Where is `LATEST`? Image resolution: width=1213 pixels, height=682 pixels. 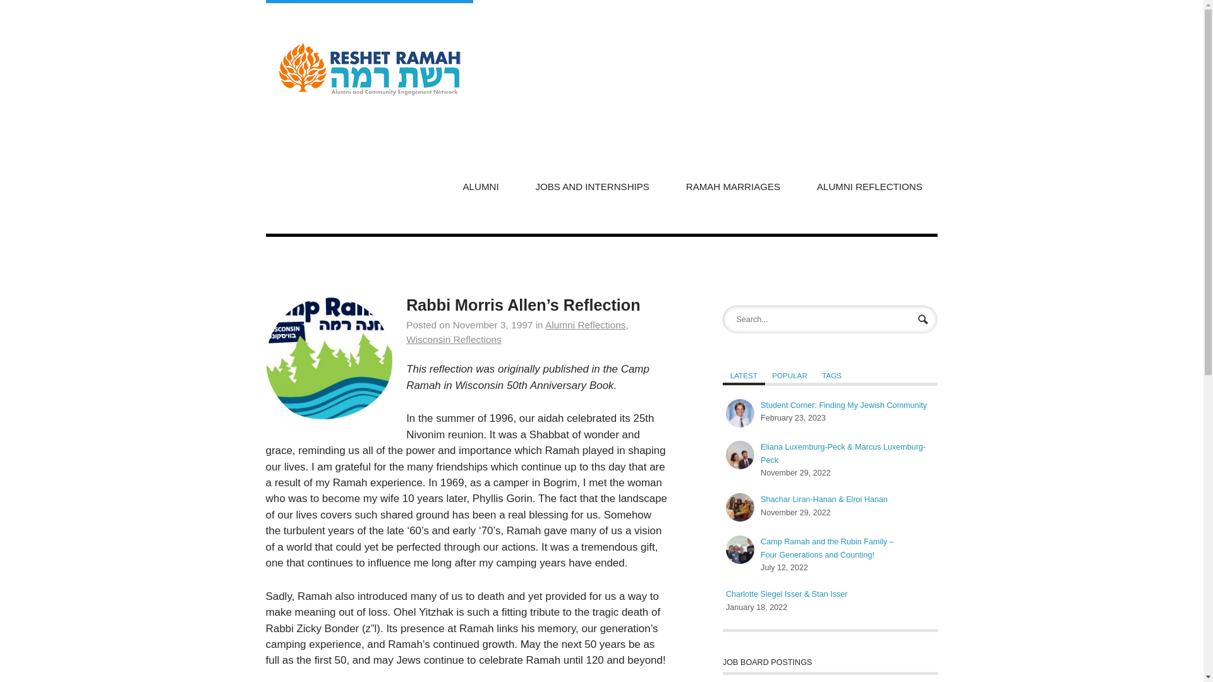
LATEST is located at coordinates (744, 375).